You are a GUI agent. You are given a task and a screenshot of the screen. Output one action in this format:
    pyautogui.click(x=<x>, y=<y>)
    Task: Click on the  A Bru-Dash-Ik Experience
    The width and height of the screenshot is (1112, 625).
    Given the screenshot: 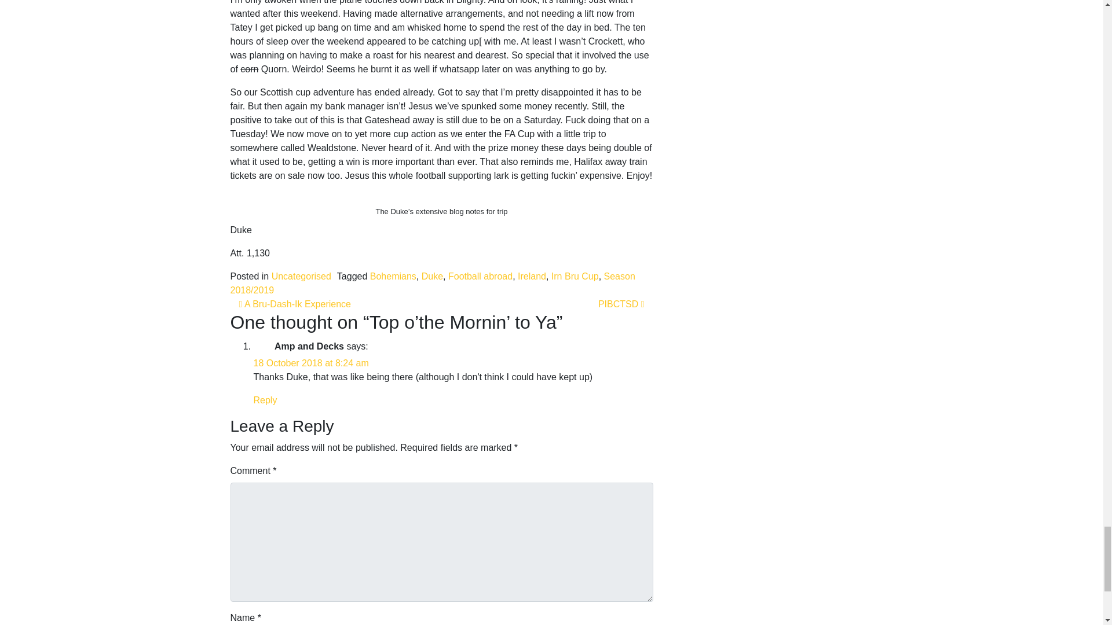 What is the action you would take?
    pyautogui.click(x=294, y=304)
    